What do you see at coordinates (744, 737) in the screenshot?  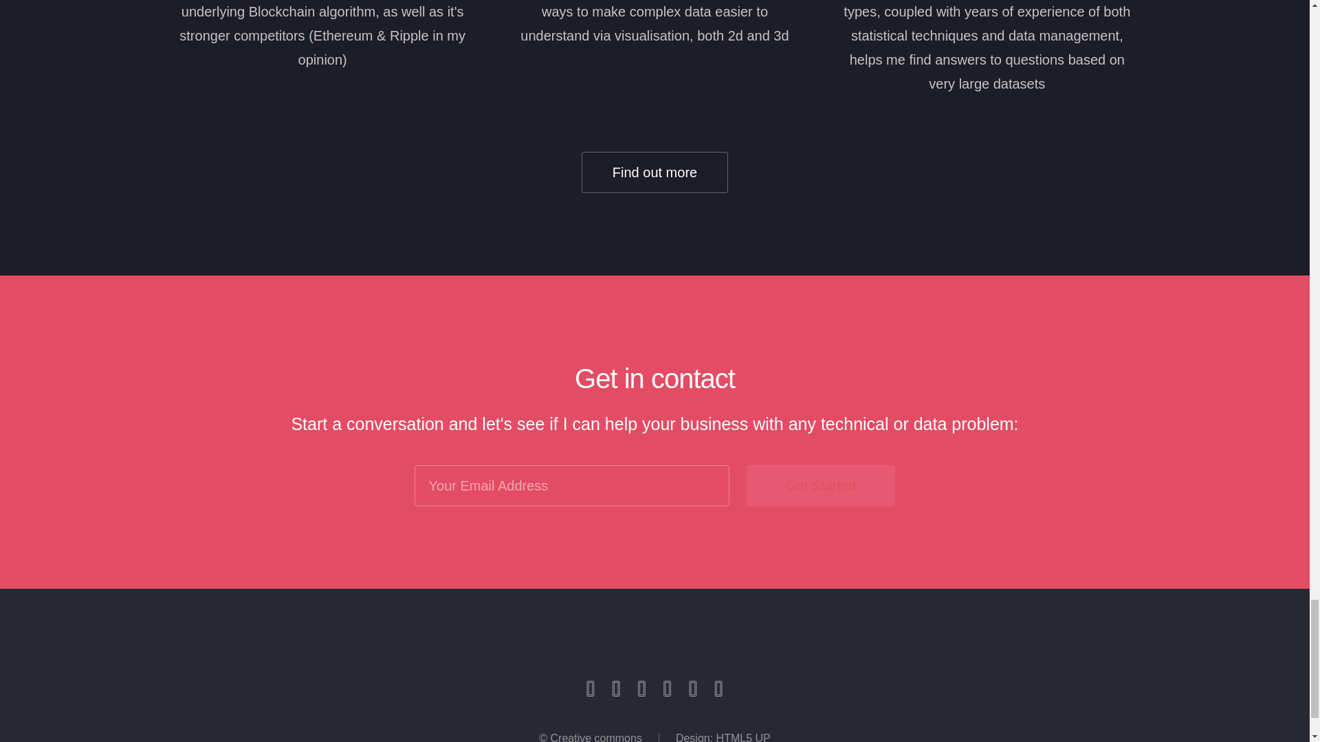 I see `HTML5 UP` at bounding box center [744, 737].